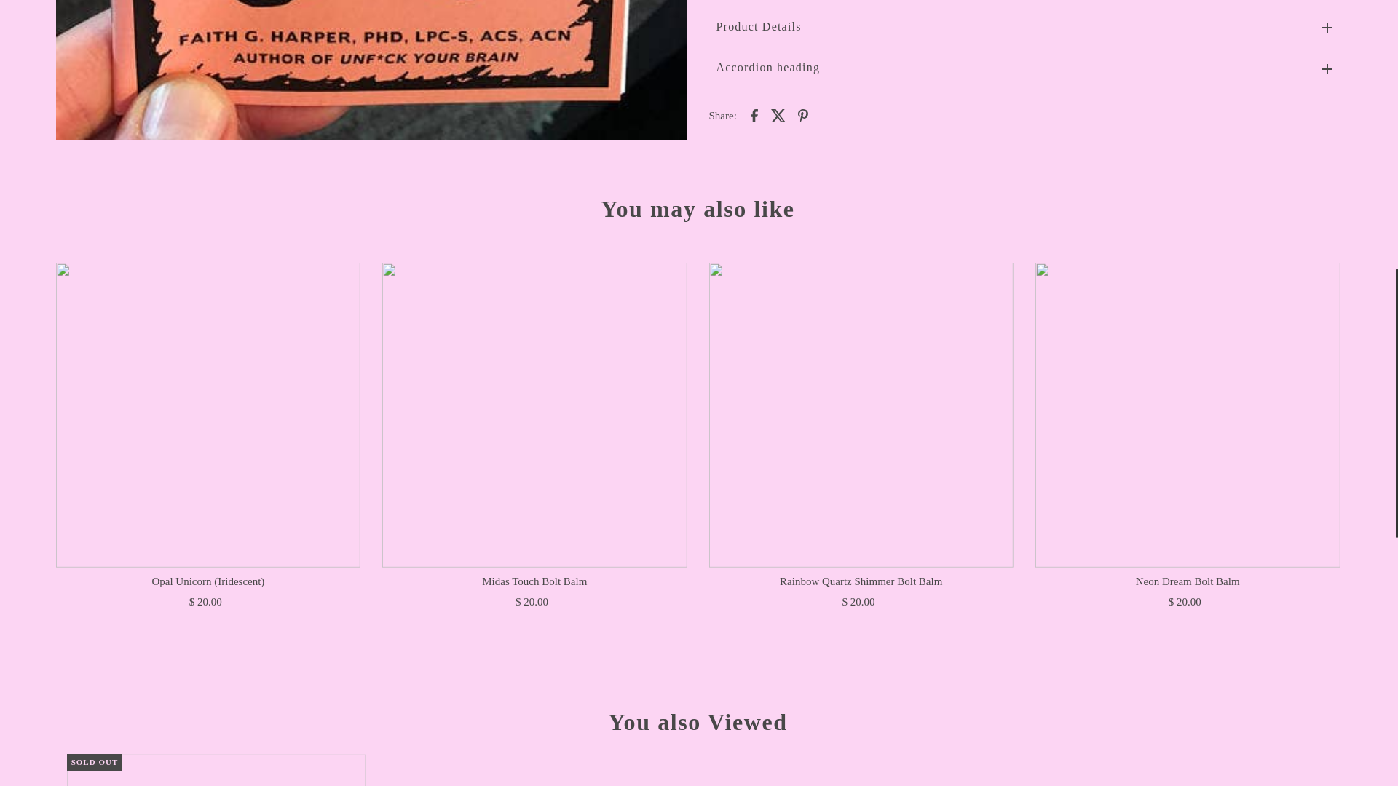  What do you see at coordinates (778, 114) in the screenshot?
I see `Share on Twitter` at bounding box center [778, 114].